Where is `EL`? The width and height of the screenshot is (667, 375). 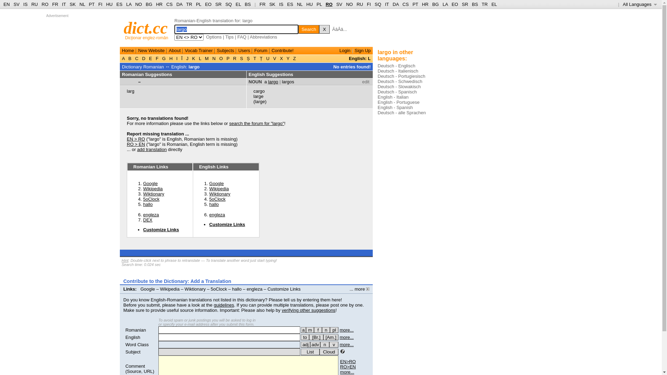
EL is located at coordinates (494, 4).